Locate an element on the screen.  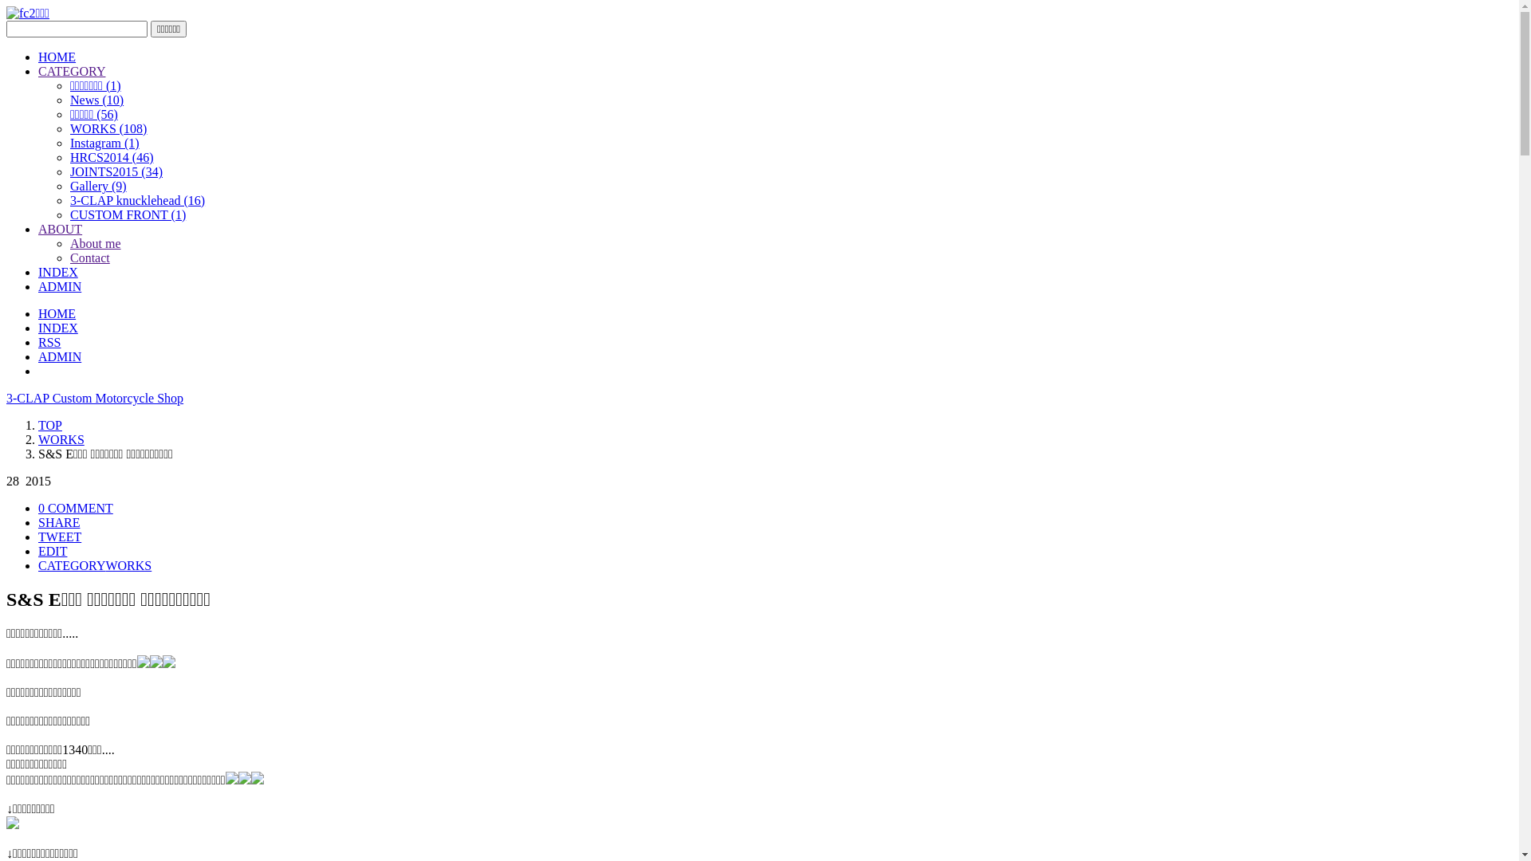
Gallery (9) is located at coordinates (99, 187).